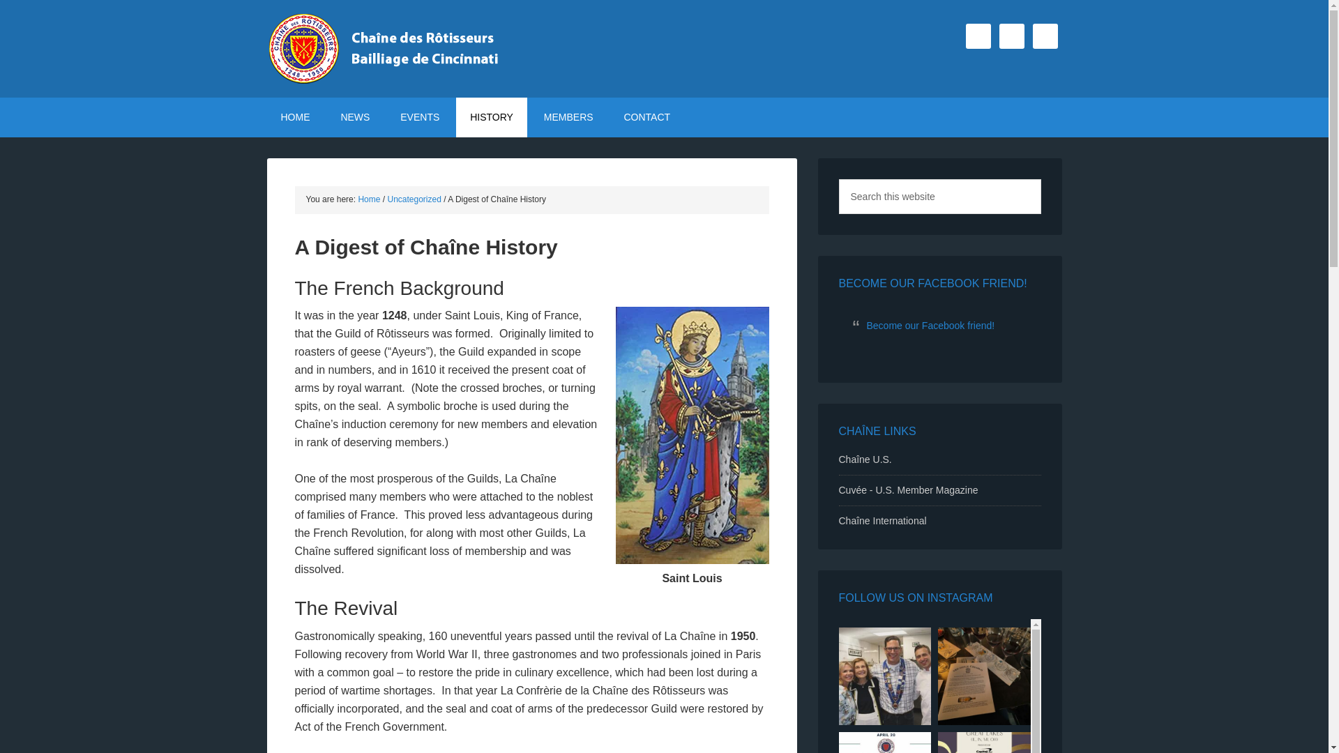 Image resolution: width=1339 pixels, height=753 pixels. I want to click on Become our Facebook friend!, so click(930, 326).